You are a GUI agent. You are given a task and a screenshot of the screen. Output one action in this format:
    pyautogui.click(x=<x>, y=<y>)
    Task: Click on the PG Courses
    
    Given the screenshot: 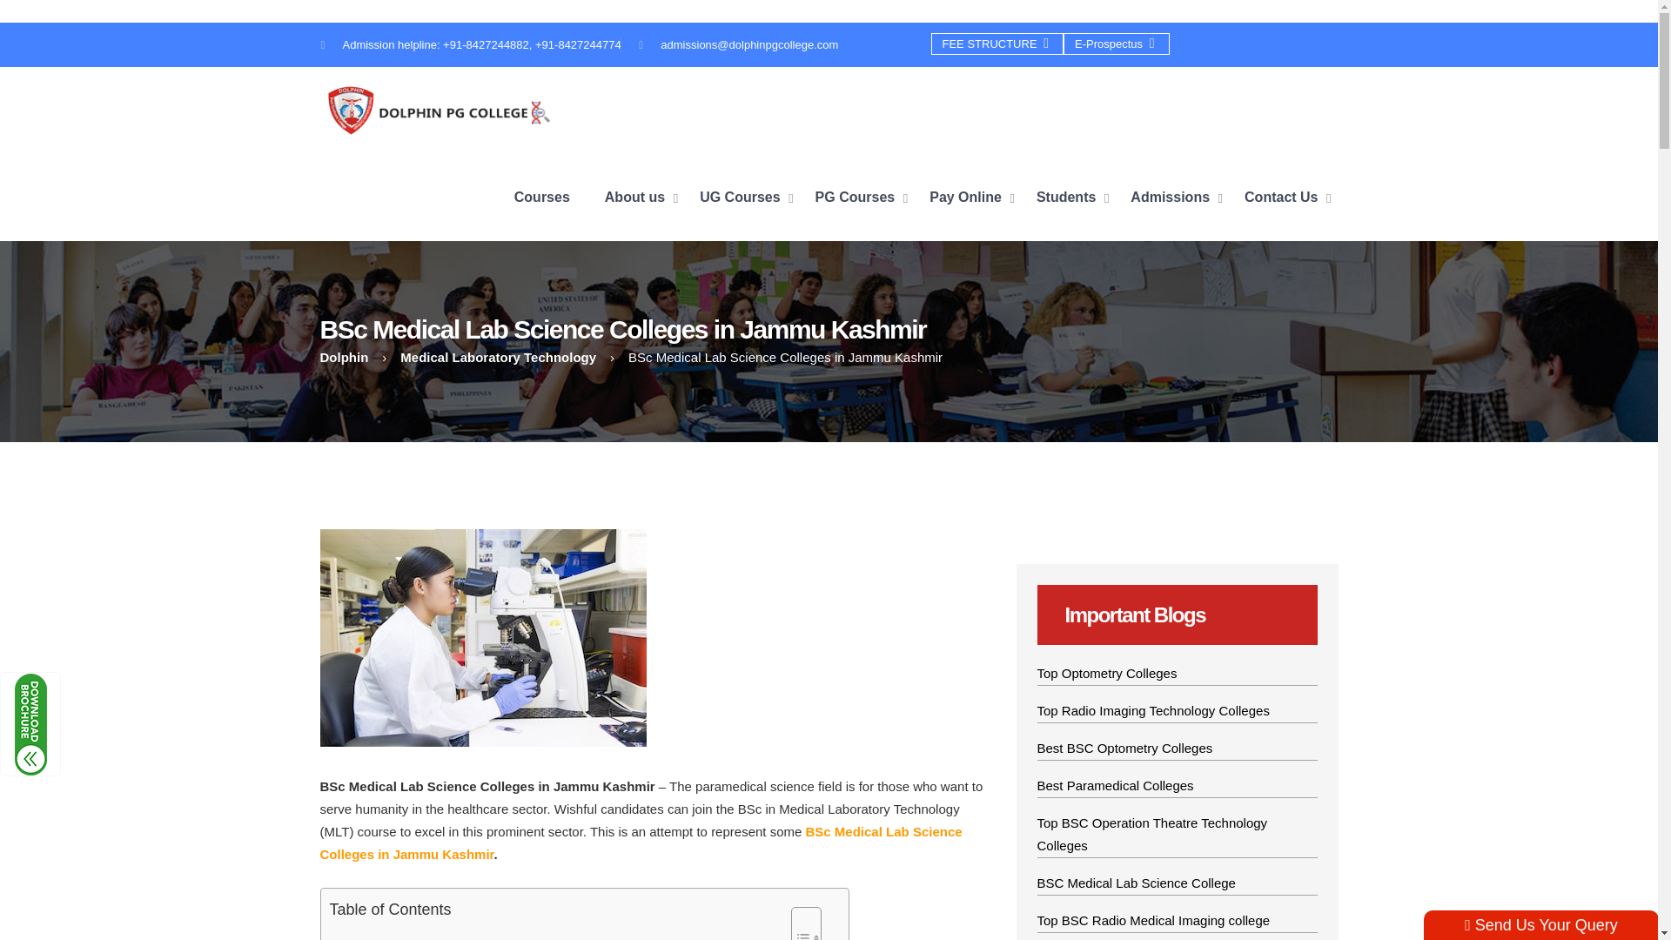 What is the action you would take?
    pyautogui.click(x=857, y=197)
    